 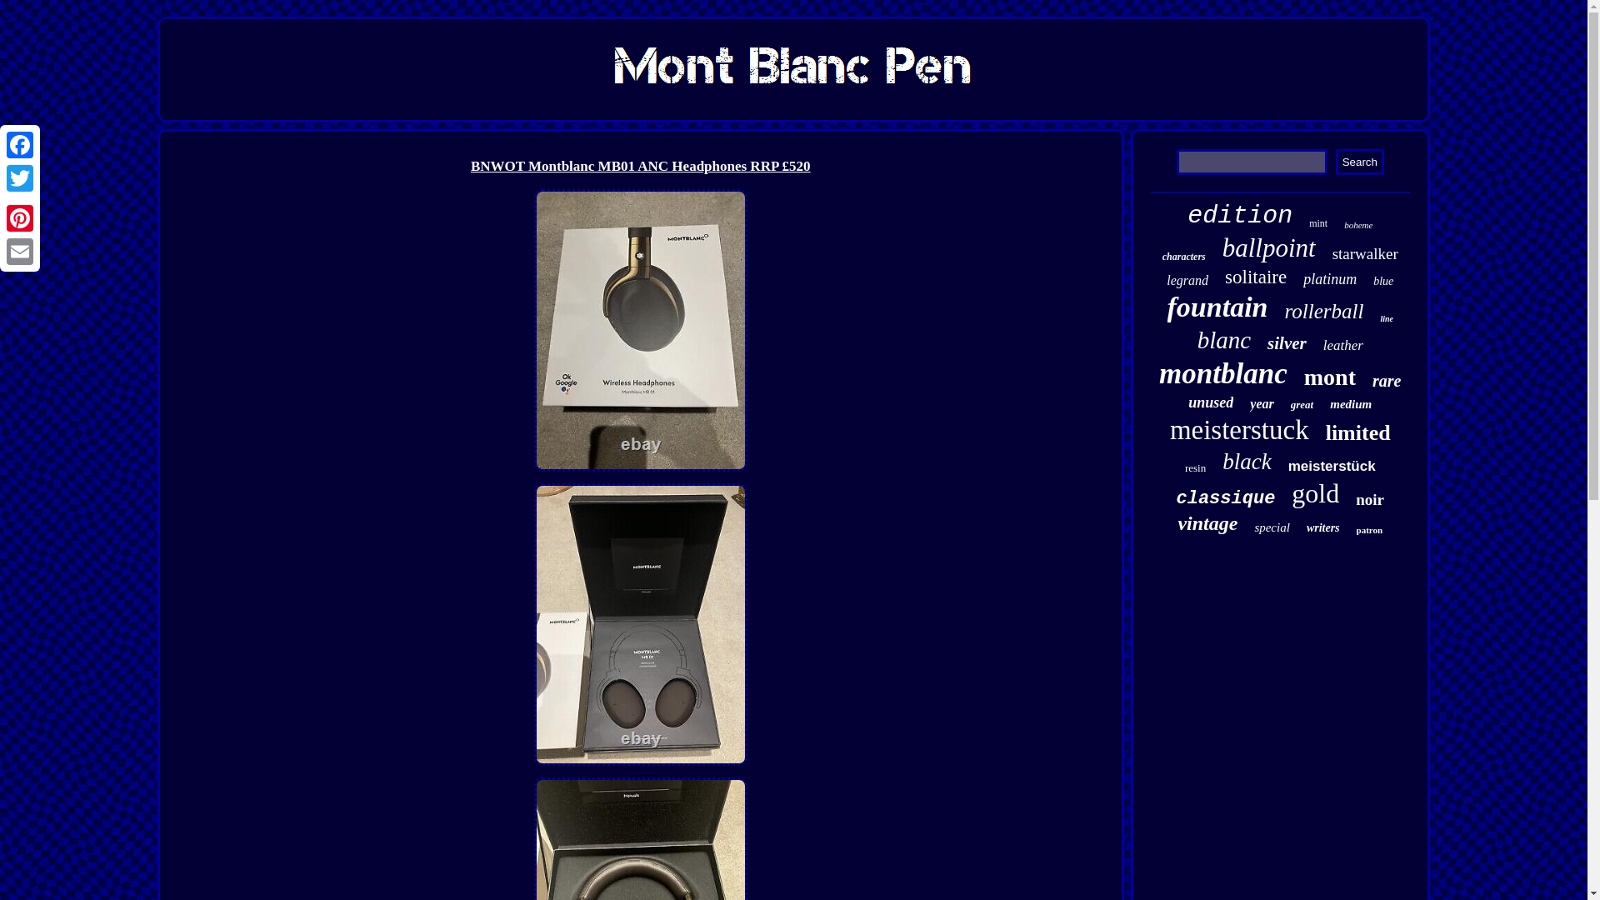 What do you see at coordinates (1387, 318) in the screenshot?
I see `line` at bounding box center [1387, 318].